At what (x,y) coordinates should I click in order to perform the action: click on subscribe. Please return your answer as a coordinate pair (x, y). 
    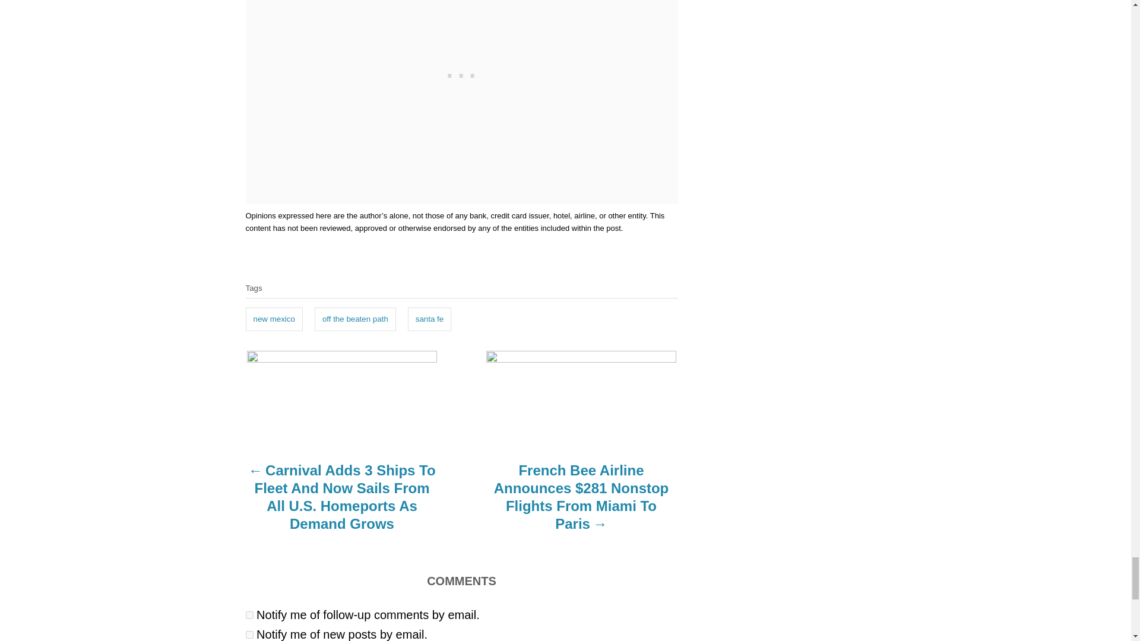
    Looking at the image, I should click on (249, 615).